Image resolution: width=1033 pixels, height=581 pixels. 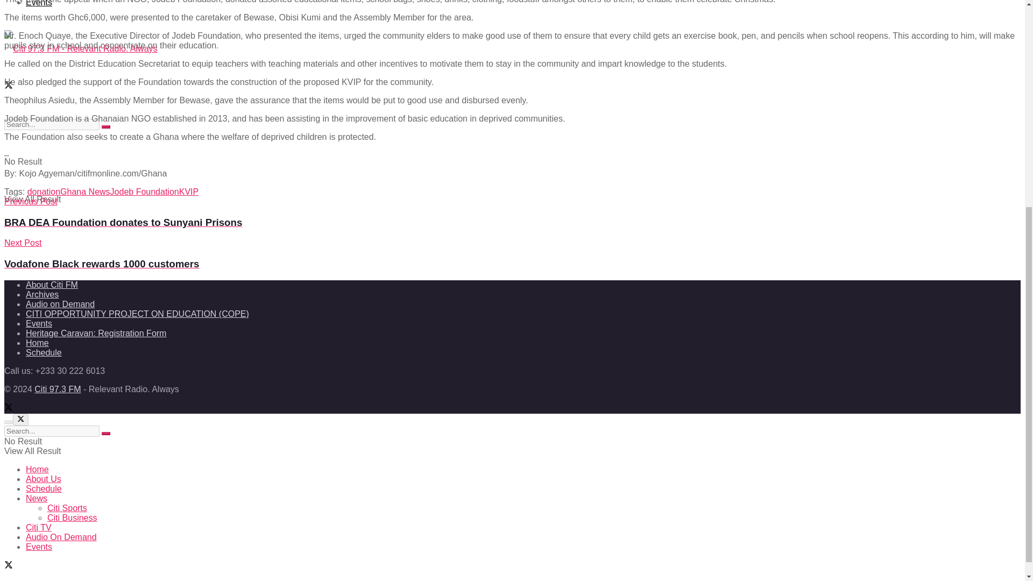 What do you see at coordinates (44, 192) in the screenshot?
I see `donation` at bounding box center [44, 192].